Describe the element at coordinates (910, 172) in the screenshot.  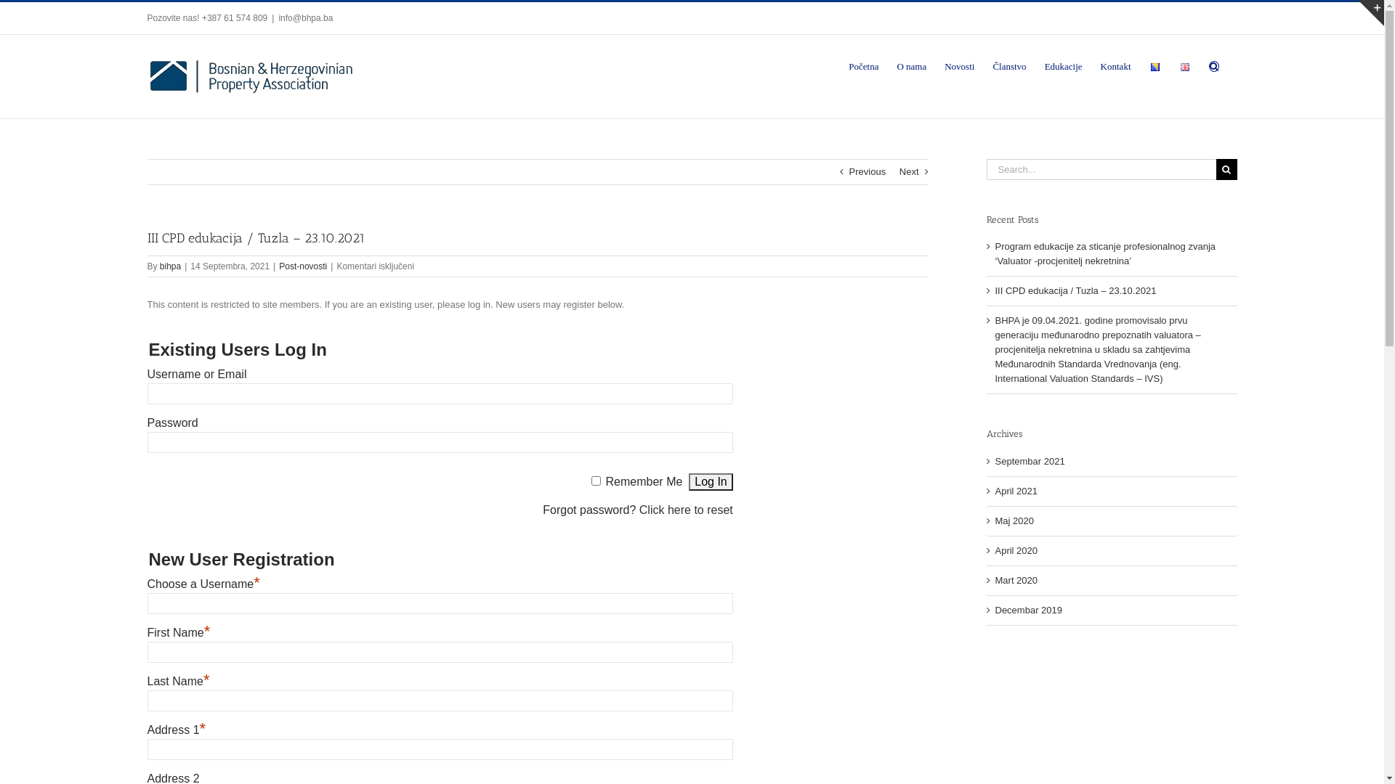
I see `Next` at that location.